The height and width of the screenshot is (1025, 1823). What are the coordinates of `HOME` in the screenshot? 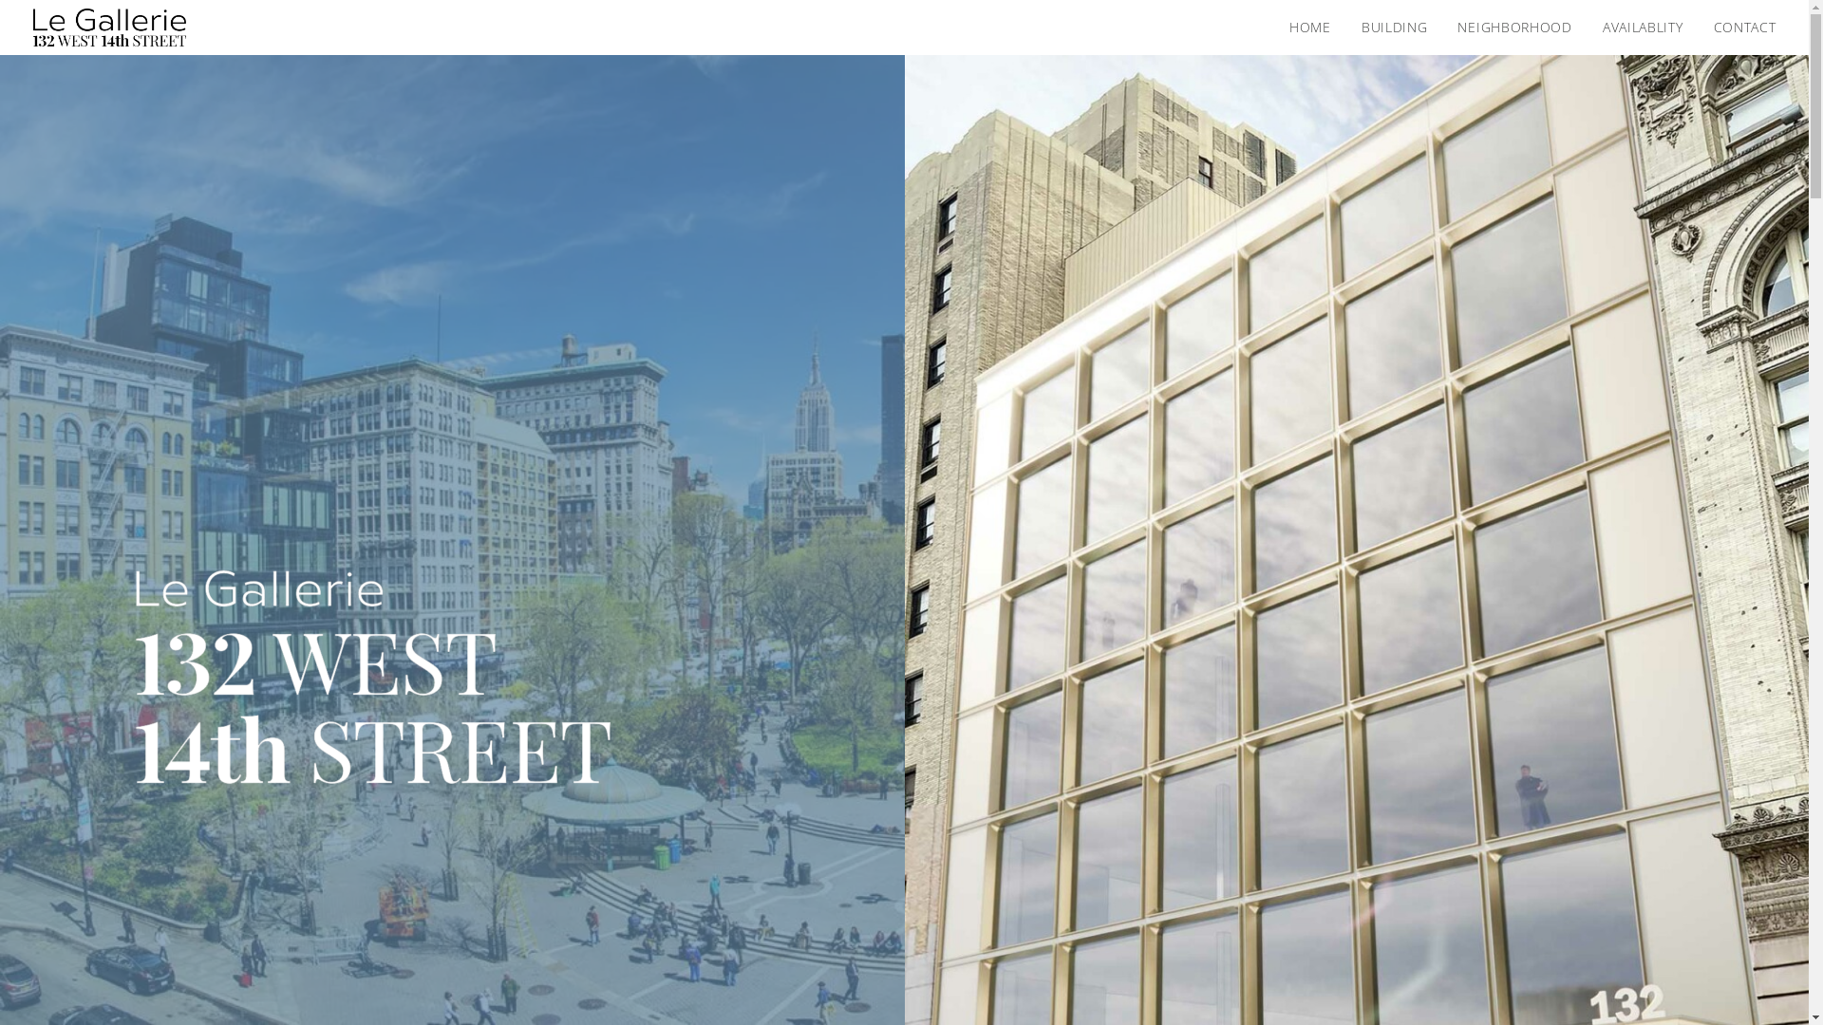 It's located at (1317, 28).